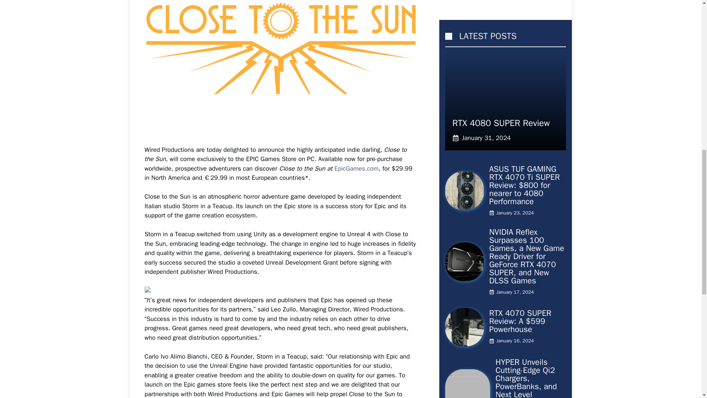 Image resolution: width=707 pixels, height=398 pixels. I want to click on EpicGames.com, so click(356, 168).